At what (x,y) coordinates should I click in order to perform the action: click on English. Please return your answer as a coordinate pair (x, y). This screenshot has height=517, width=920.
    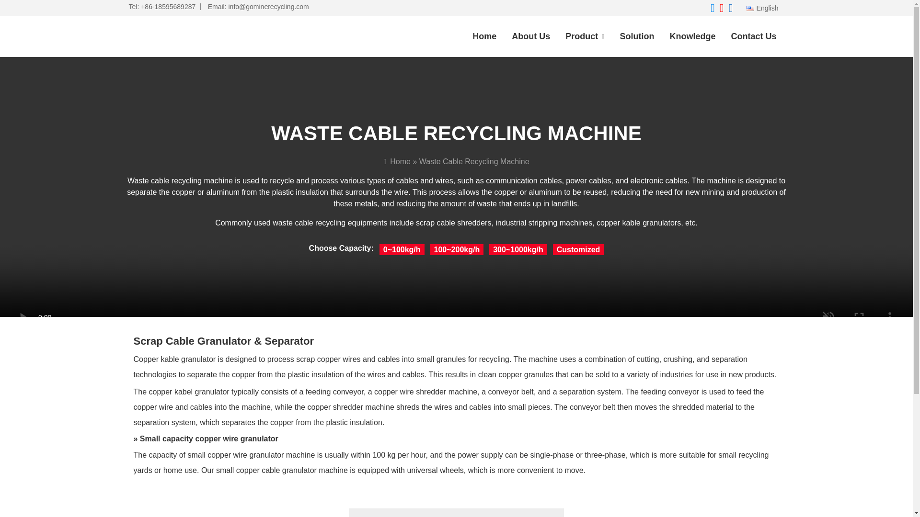
    Looking at the image, I should click on (762, 8).